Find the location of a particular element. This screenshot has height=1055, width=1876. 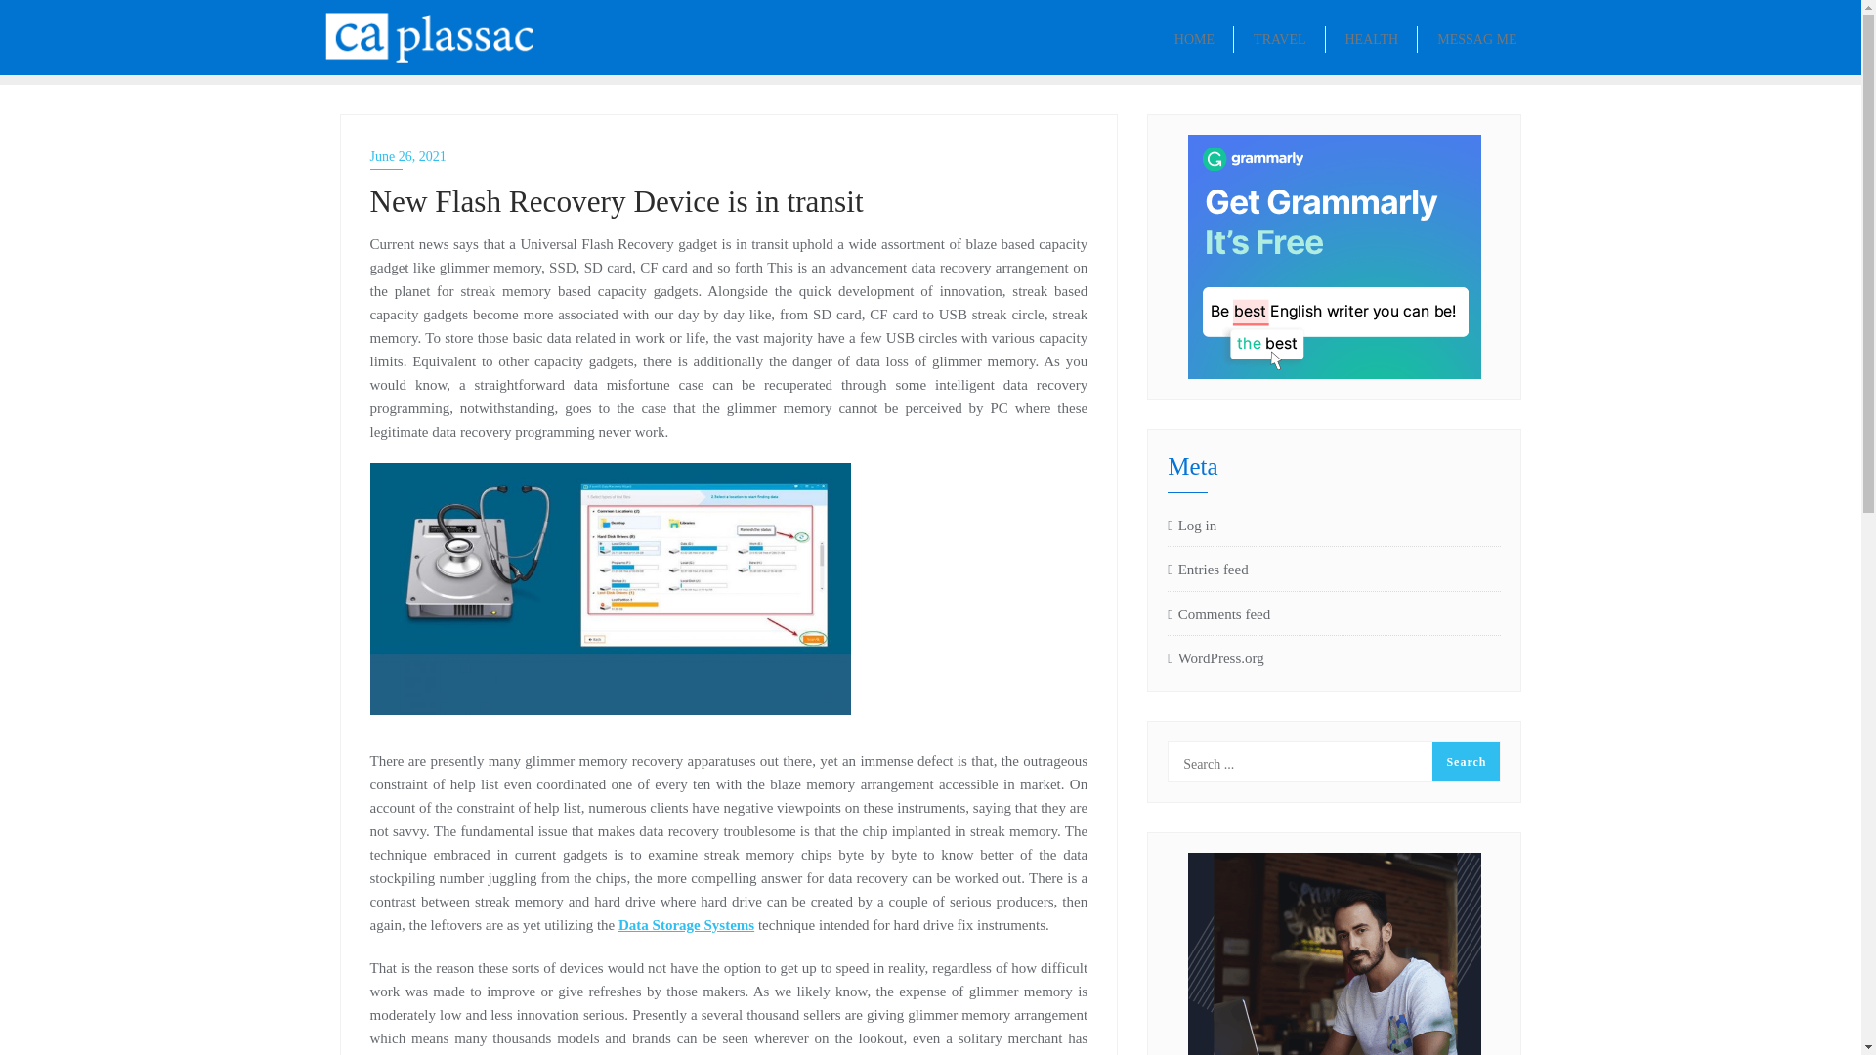

Entries feed is located at coordinates (1334, 570).